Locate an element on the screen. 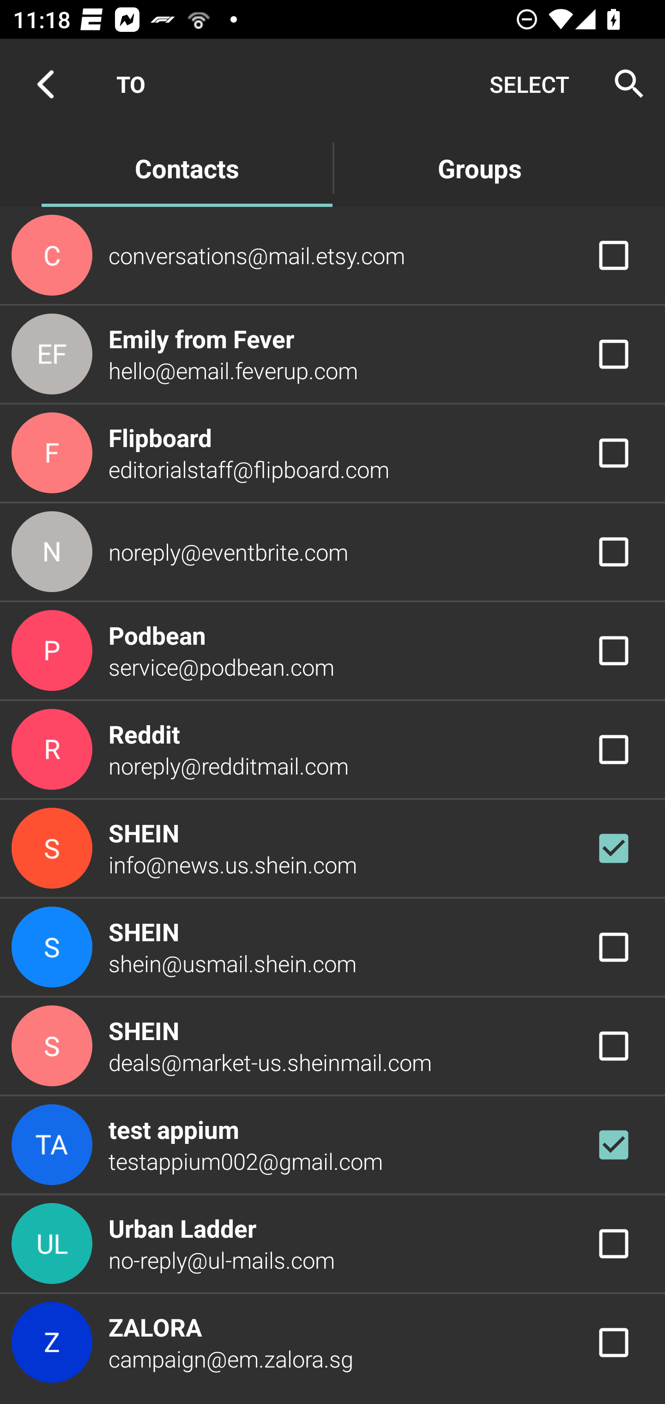  test appium testappium002@gmail.com is located at coordinates (332, 1145).